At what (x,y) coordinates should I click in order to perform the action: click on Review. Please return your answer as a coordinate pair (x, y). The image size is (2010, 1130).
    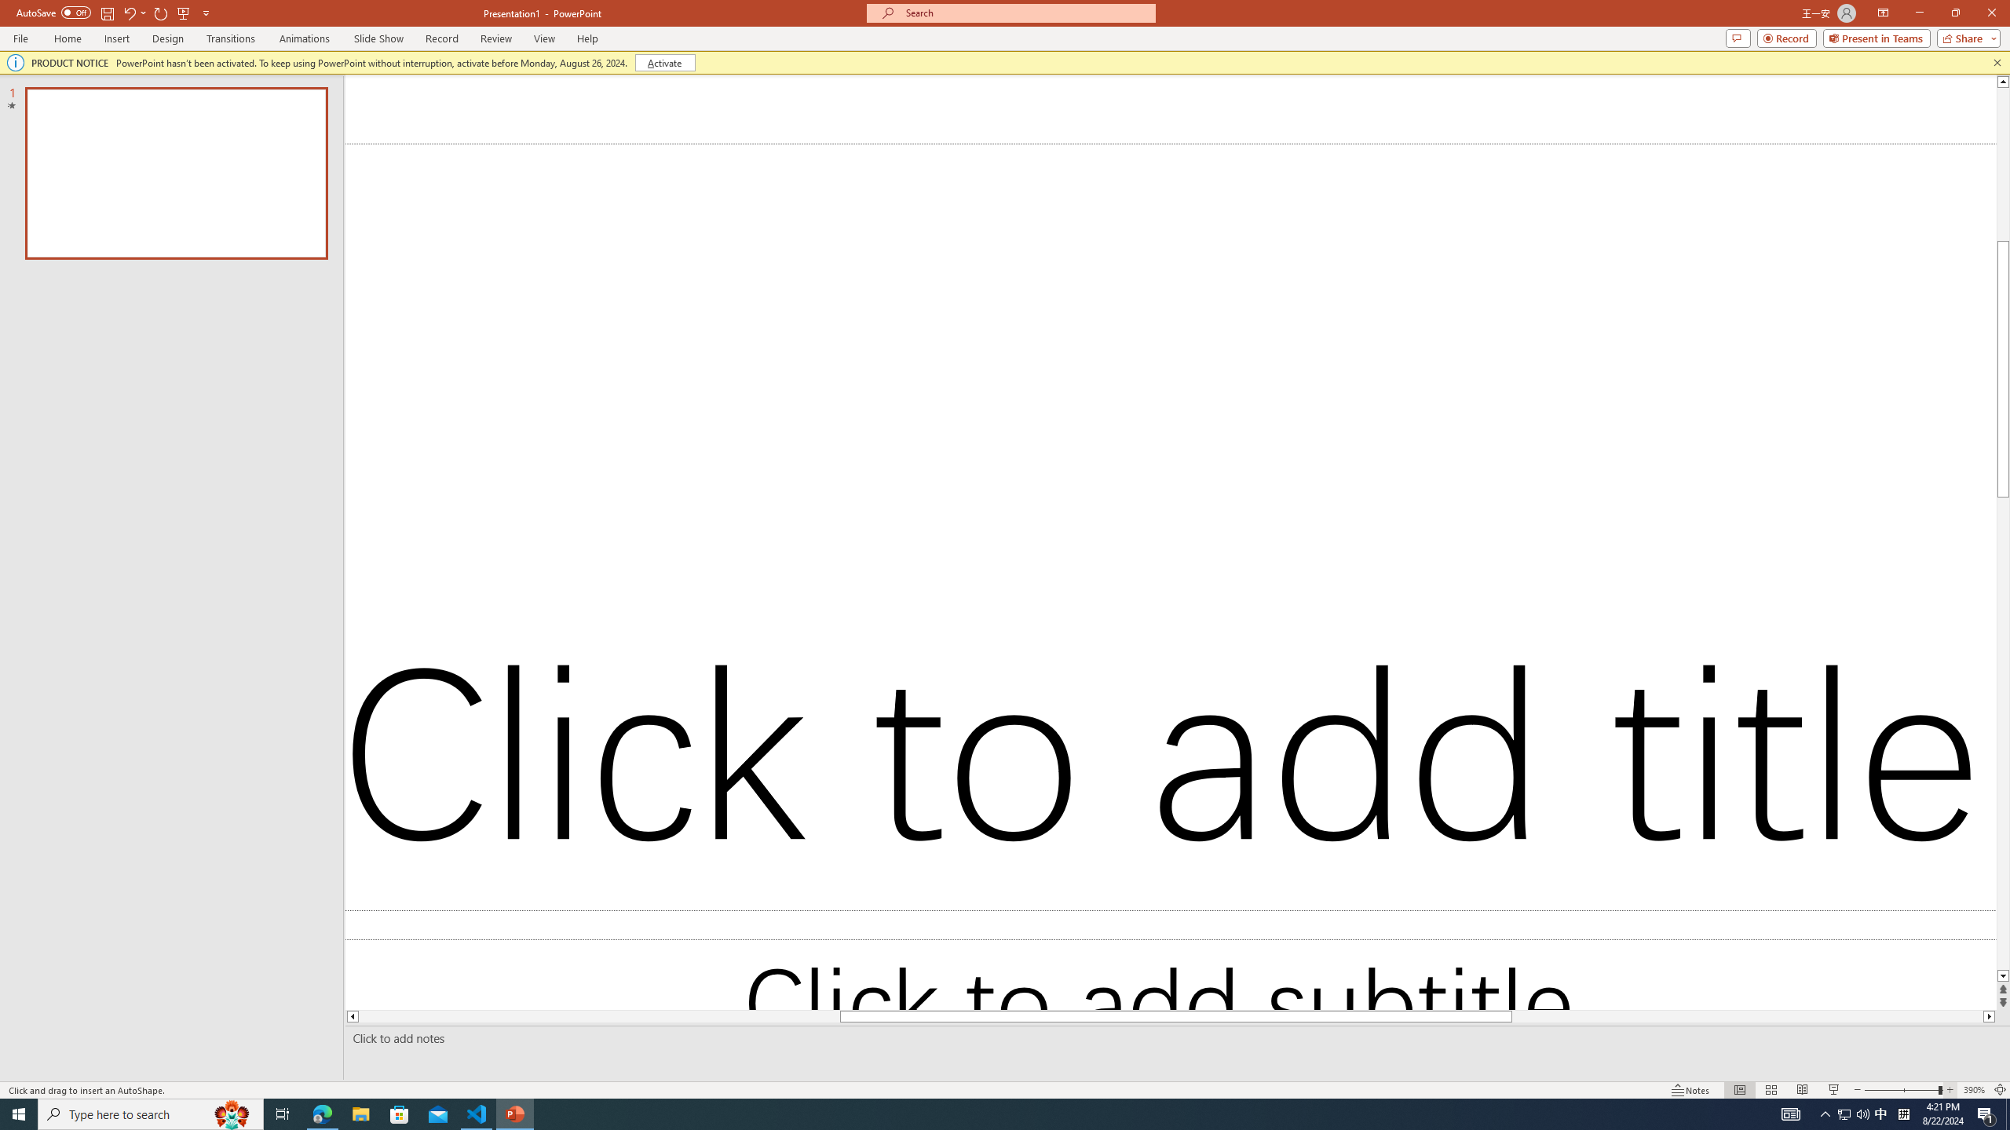
    Looking at the image, I should click on (496, 38).